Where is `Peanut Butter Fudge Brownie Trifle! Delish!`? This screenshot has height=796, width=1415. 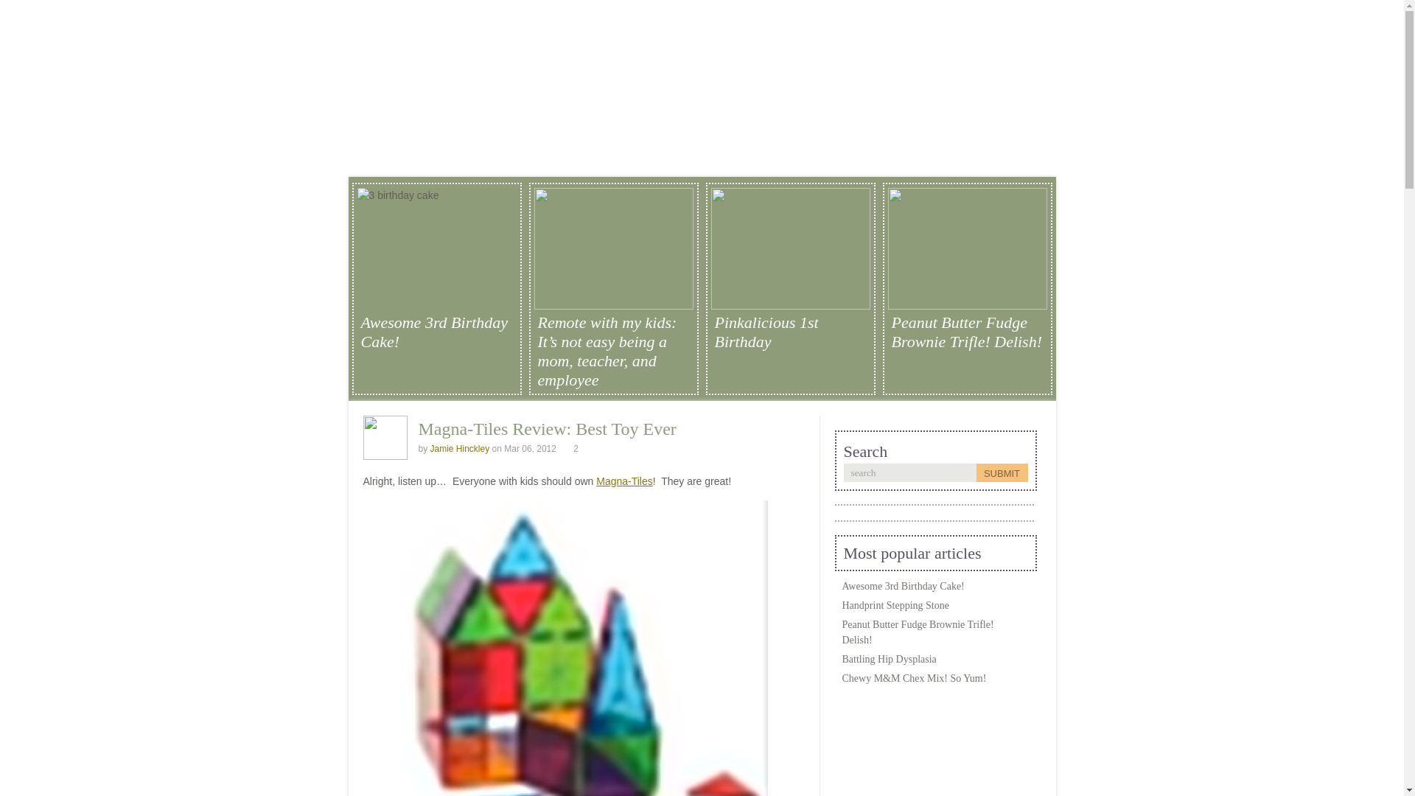
Peanut Butter Fudge Brownie Trifle! Delish! is located at coordinates (917, 632).